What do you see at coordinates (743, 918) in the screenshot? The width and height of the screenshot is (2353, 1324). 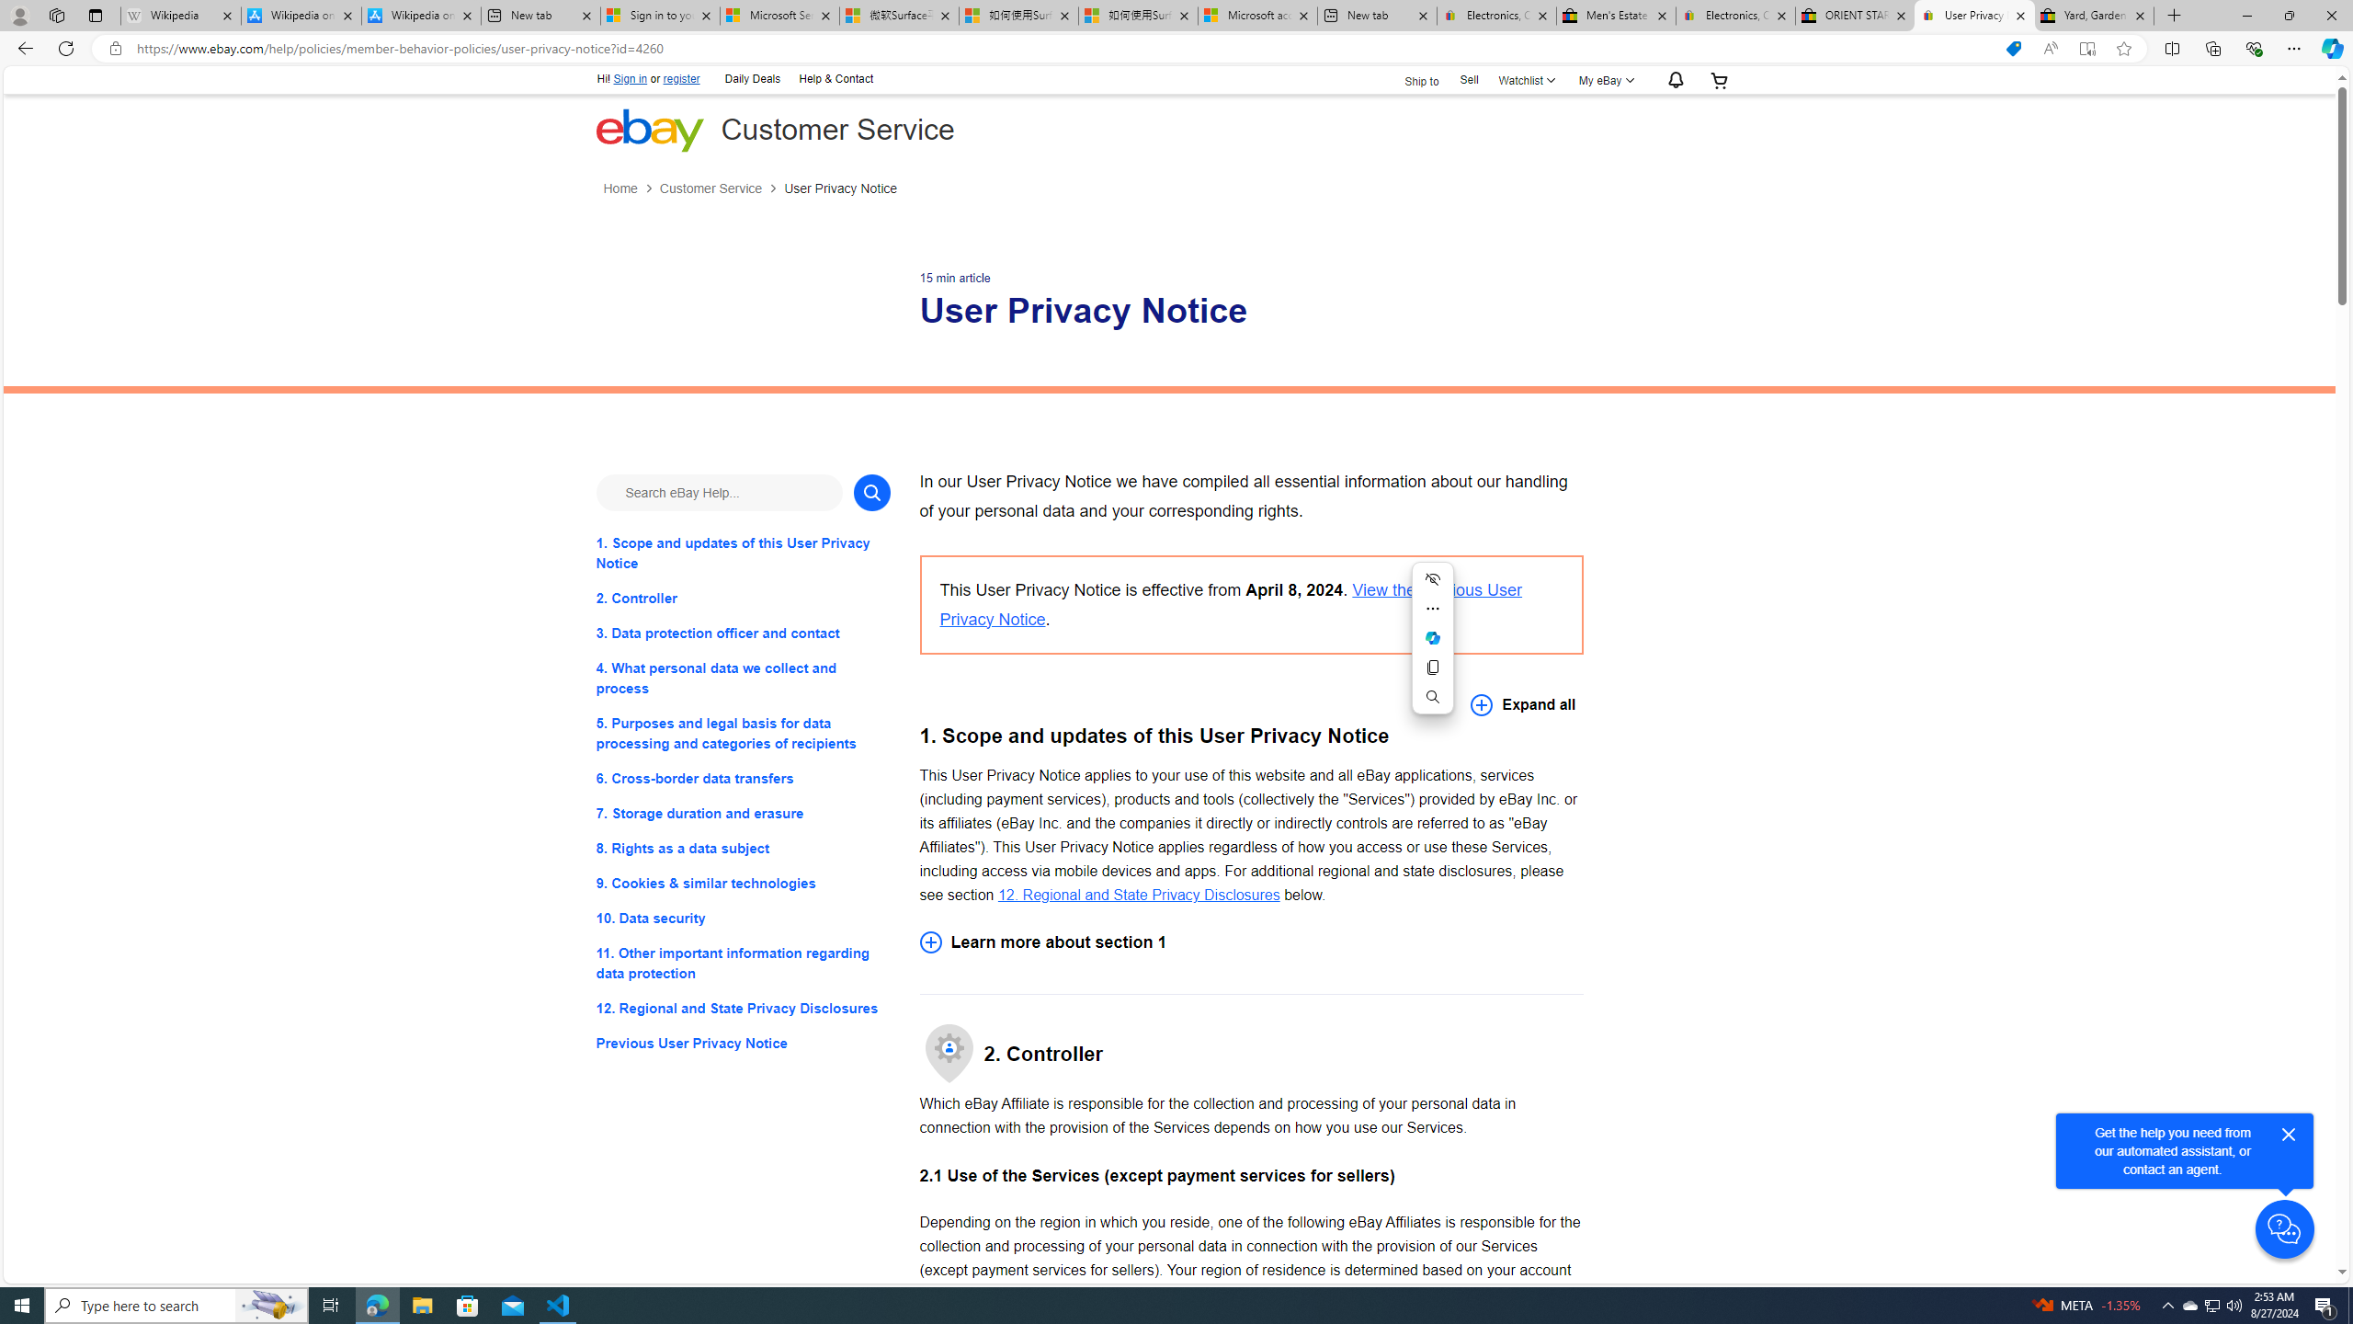 I see `10. Data security` at bounding box center [743, 918].